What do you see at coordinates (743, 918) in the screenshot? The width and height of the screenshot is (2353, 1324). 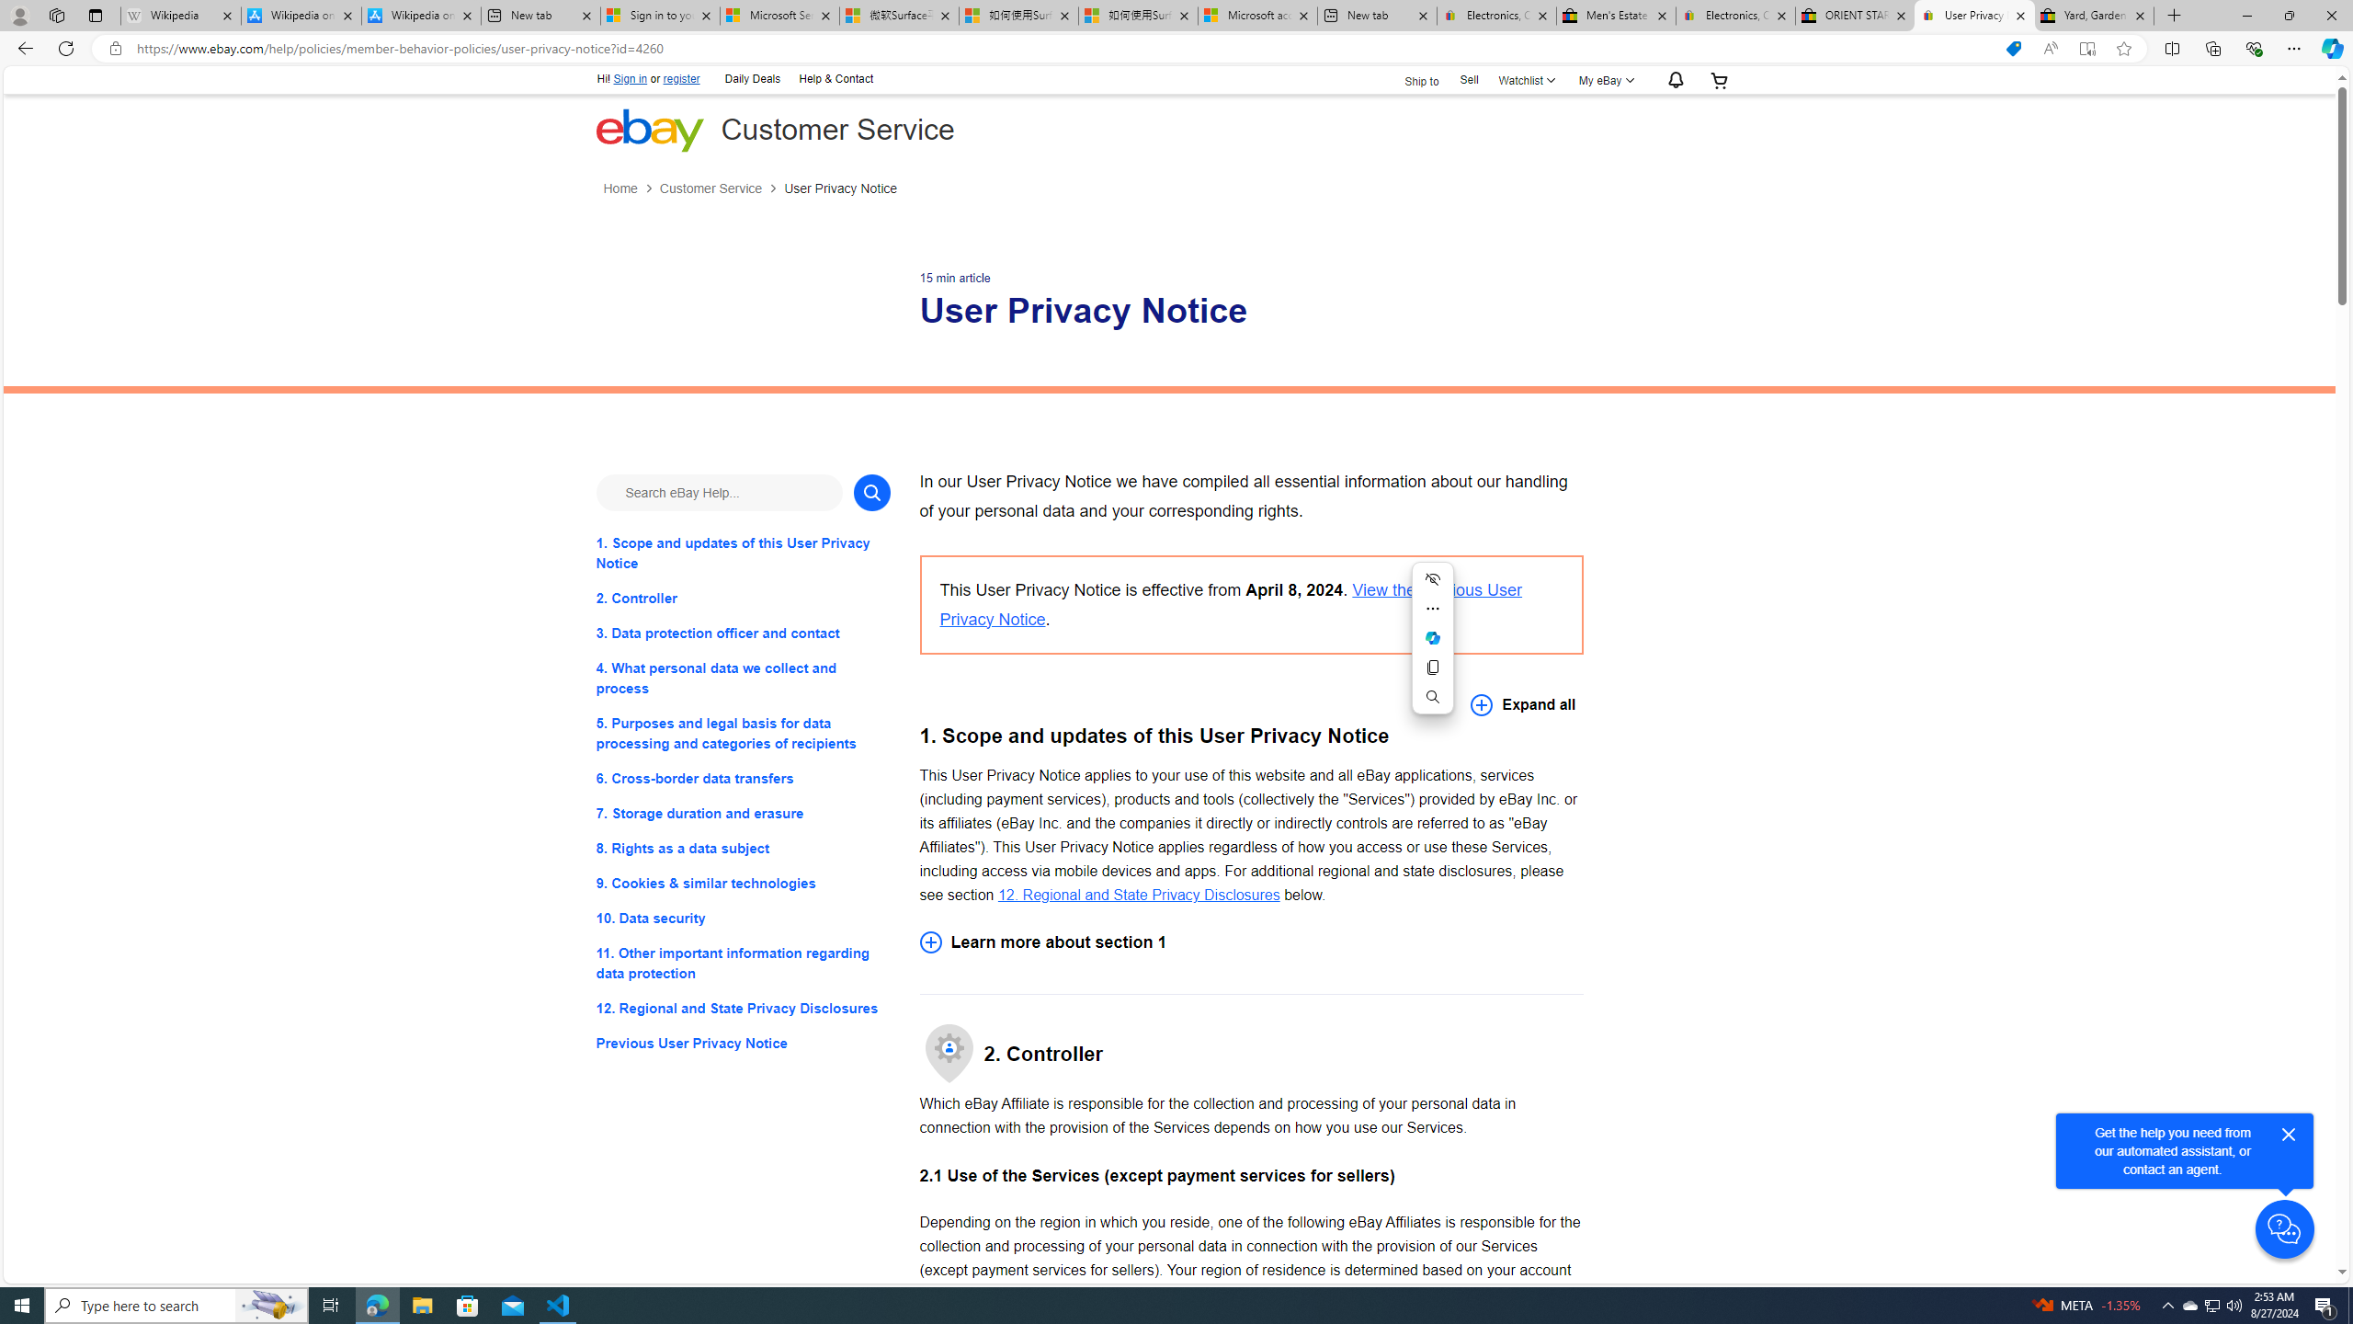 I see `10. Data security` at bounding box center [743, 918].